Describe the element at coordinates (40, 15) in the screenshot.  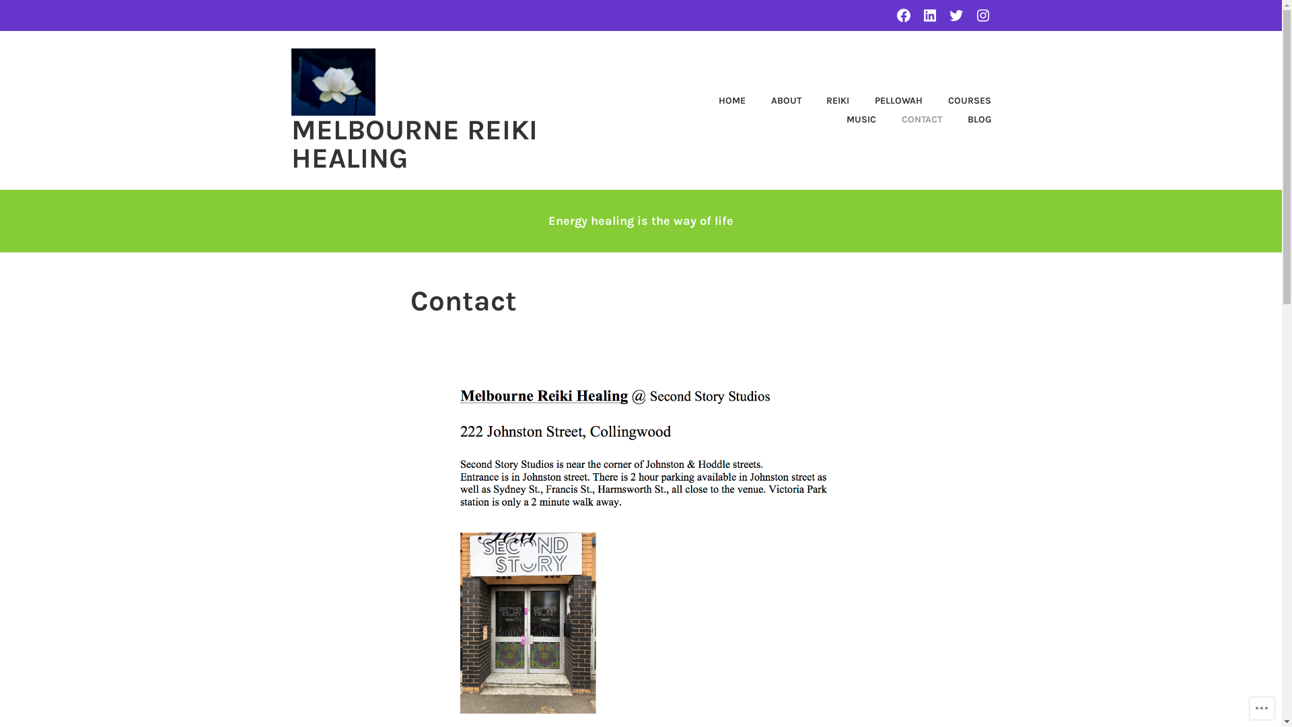
I see `Search` at that location.